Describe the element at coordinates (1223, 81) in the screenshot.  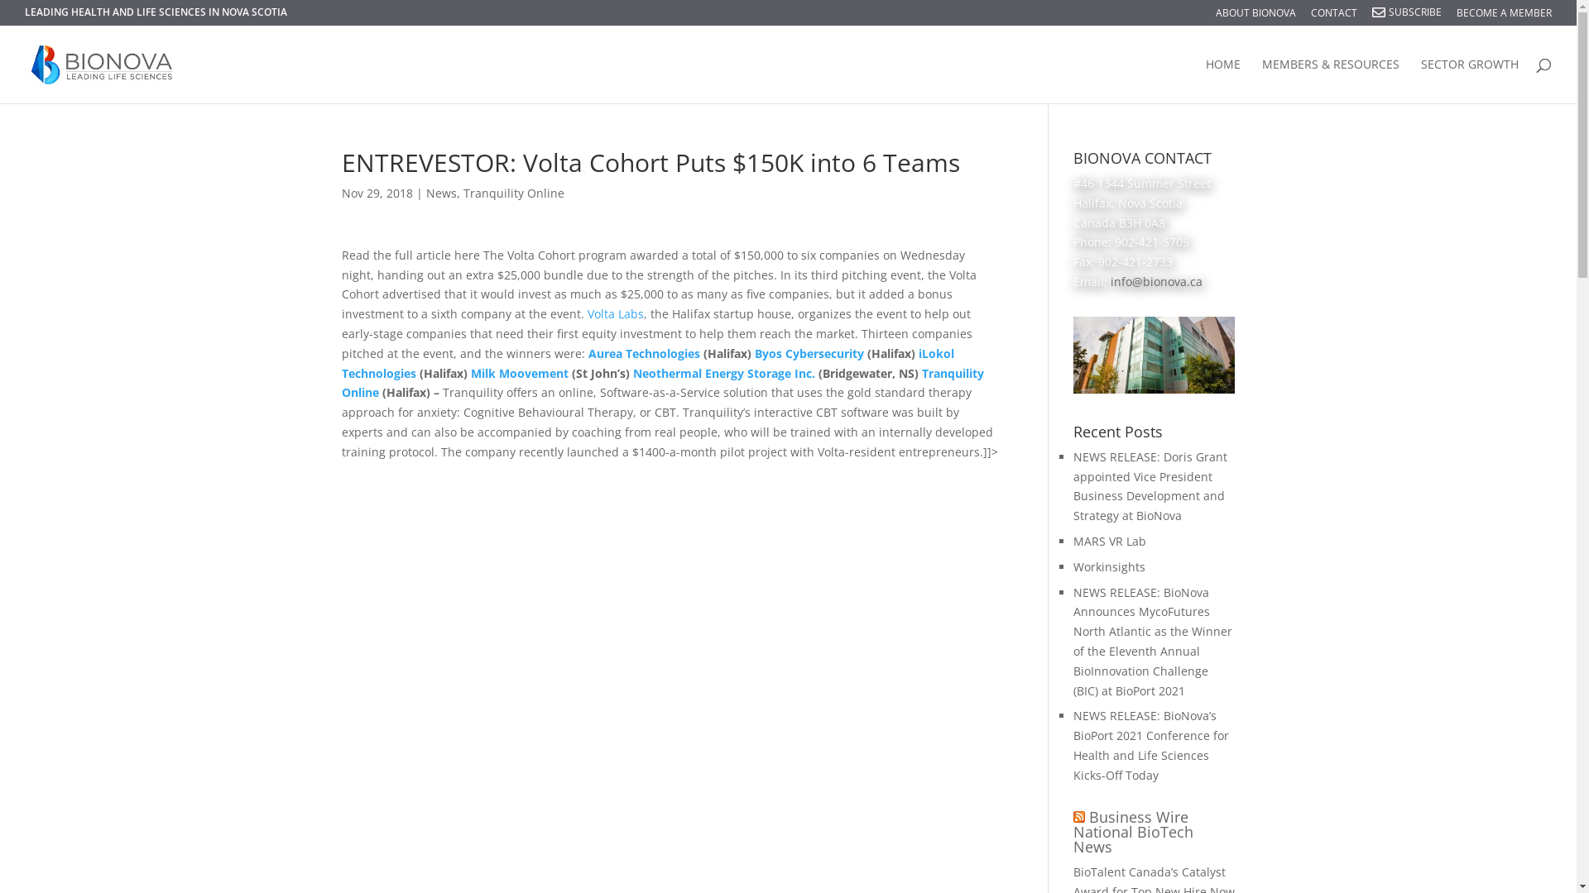
I see `HOME` at that location.